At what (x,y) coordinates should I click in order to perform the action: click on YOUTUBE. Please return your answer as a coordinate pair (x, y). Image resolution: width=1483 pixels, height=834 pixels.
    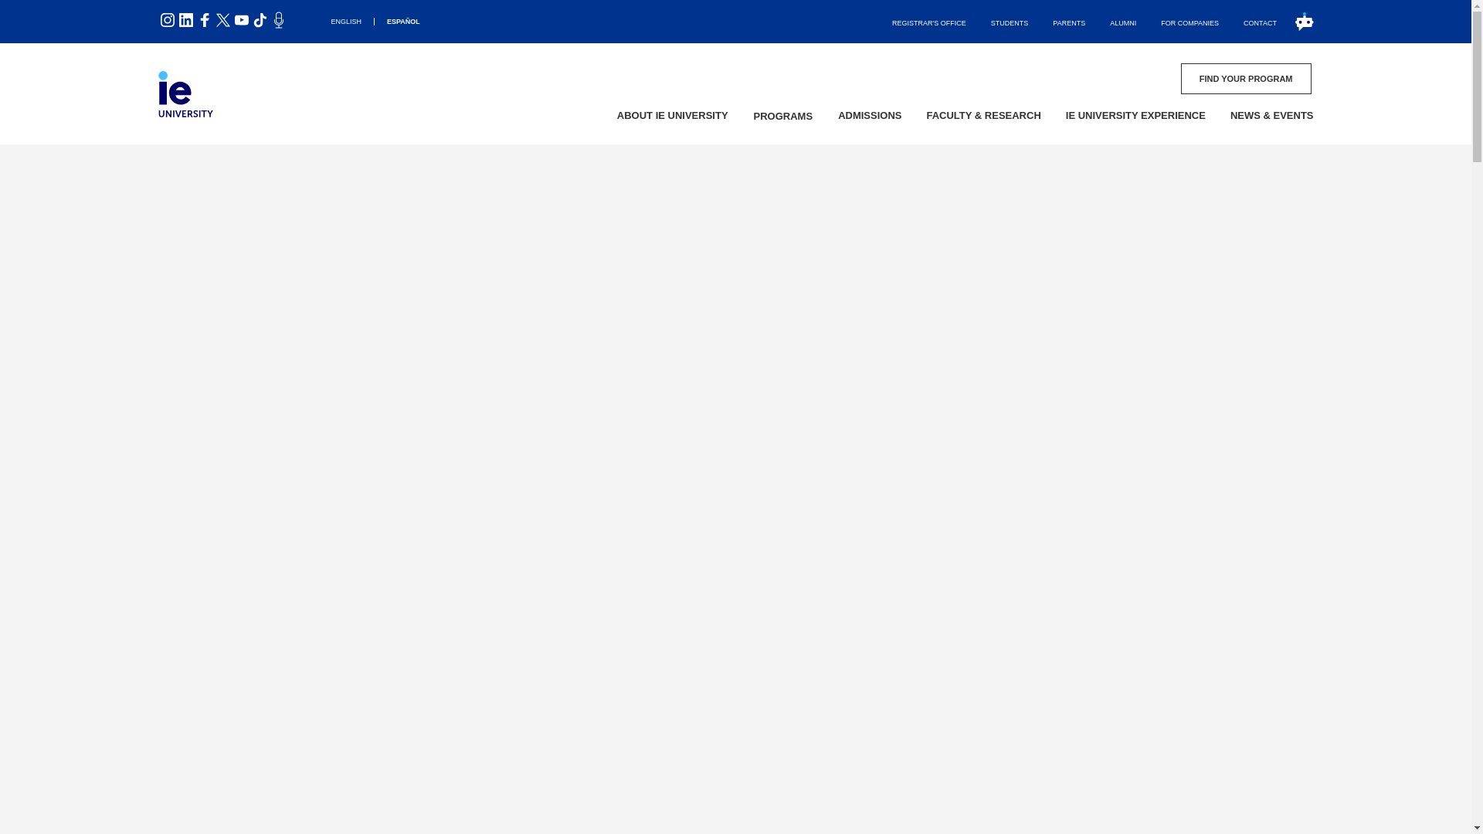
    Looking at the image, I should click on (222, 20).